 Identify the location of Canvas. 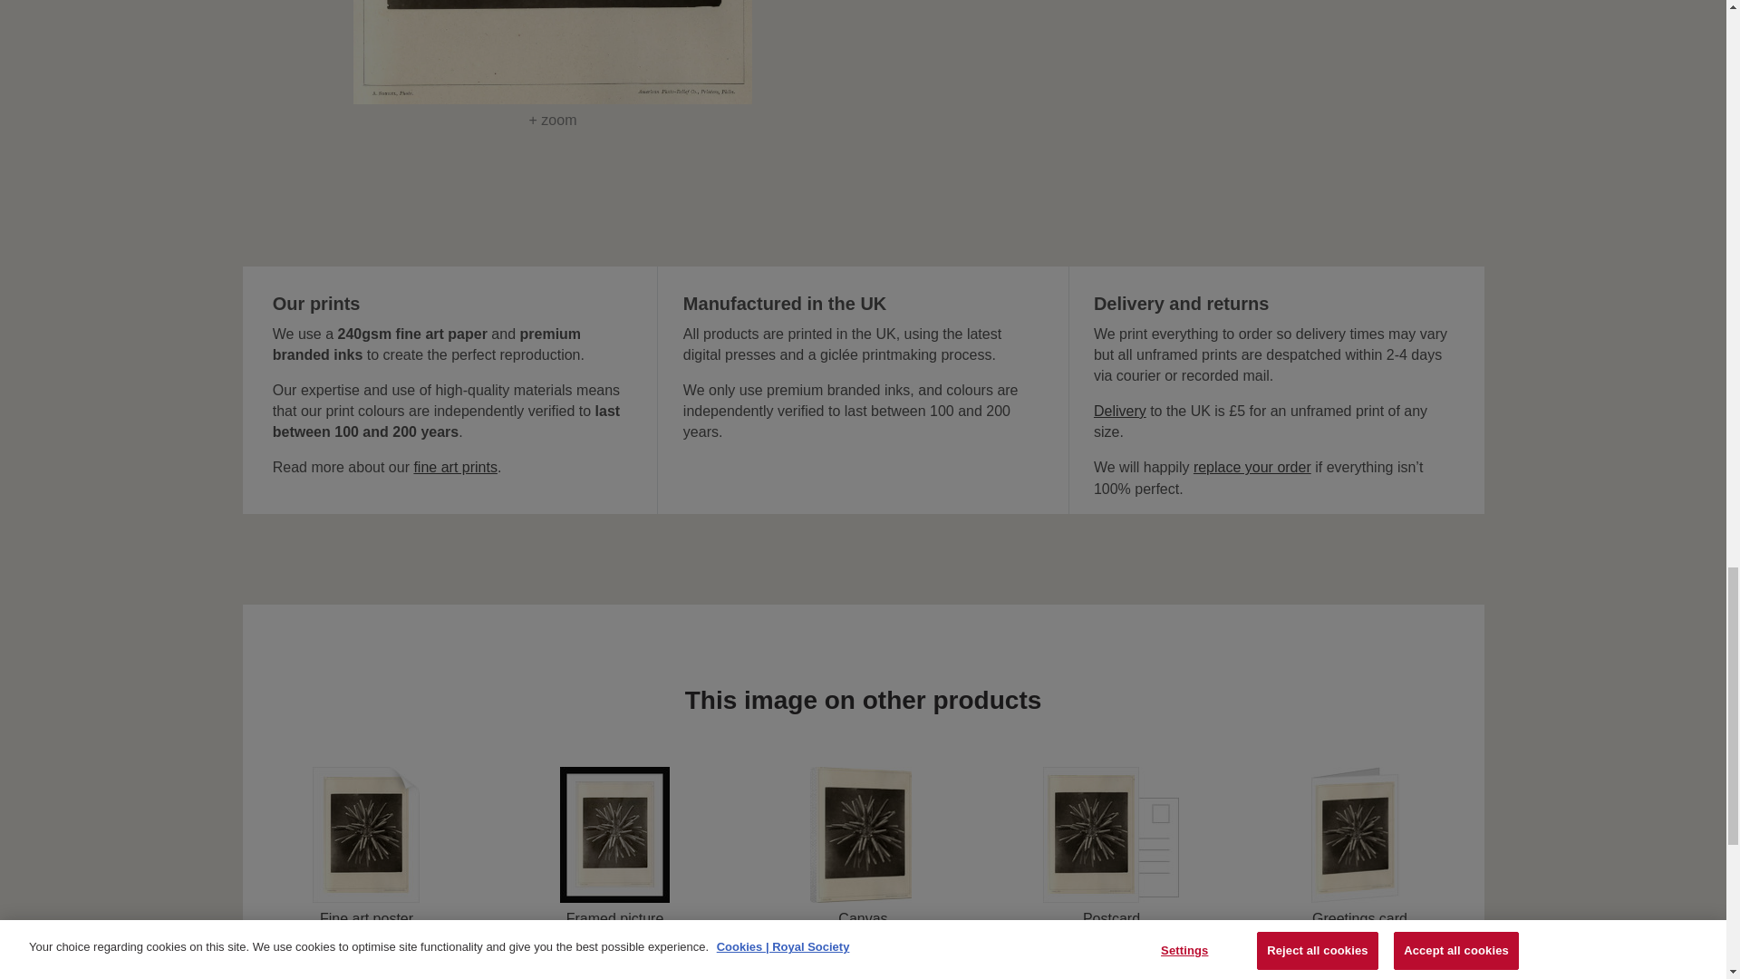
(863, 847).